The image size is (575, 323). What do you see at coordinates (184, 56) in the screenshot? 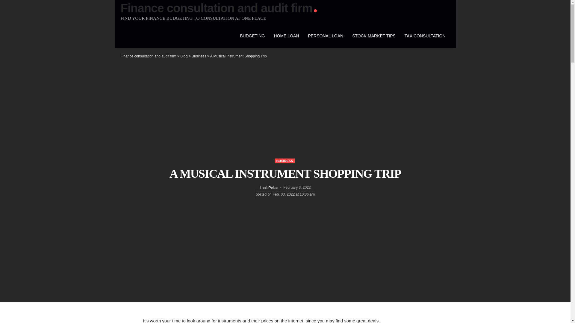
I see `Go to Blog.` at bounding box center [184, 56].